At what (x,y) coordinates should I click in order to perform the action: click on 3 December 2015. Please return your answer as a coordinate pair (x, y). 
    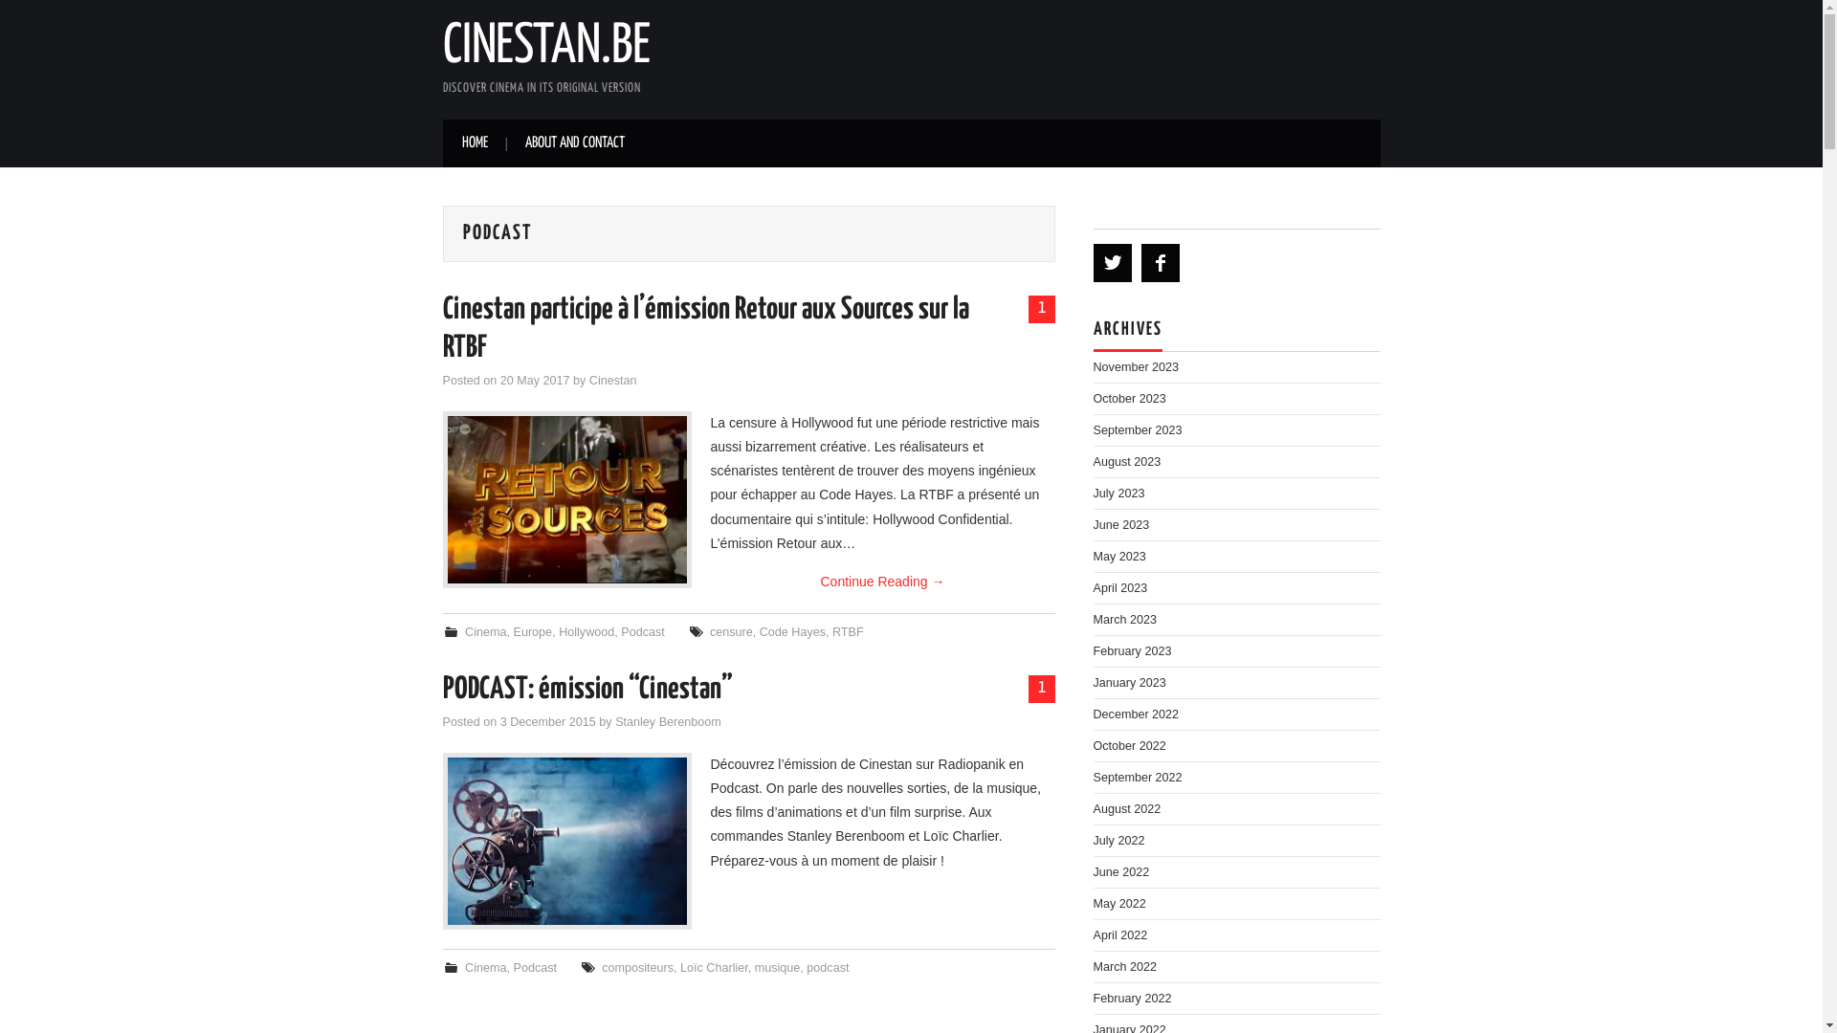
    Looking at the image, I should click on (548, 721).